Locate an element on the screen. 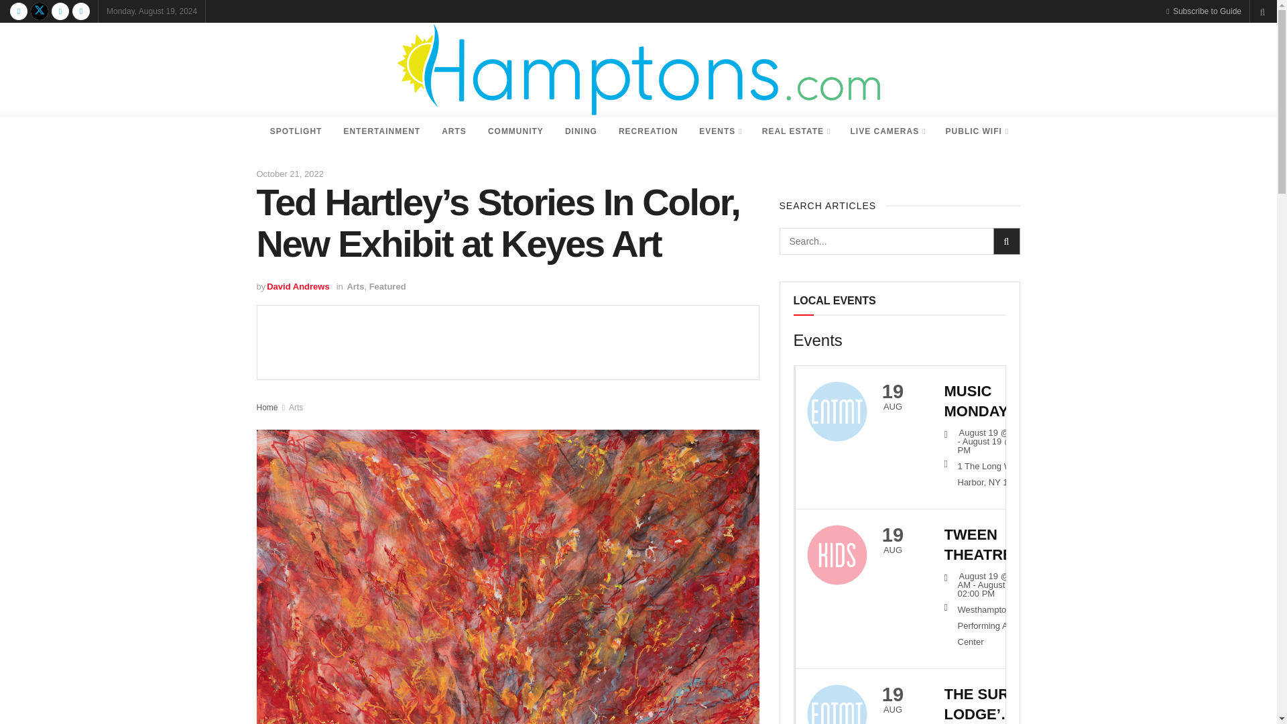 The width and height of the screenshot is (1287, 724). COMMUNITY is located at coordinates (516, 131).